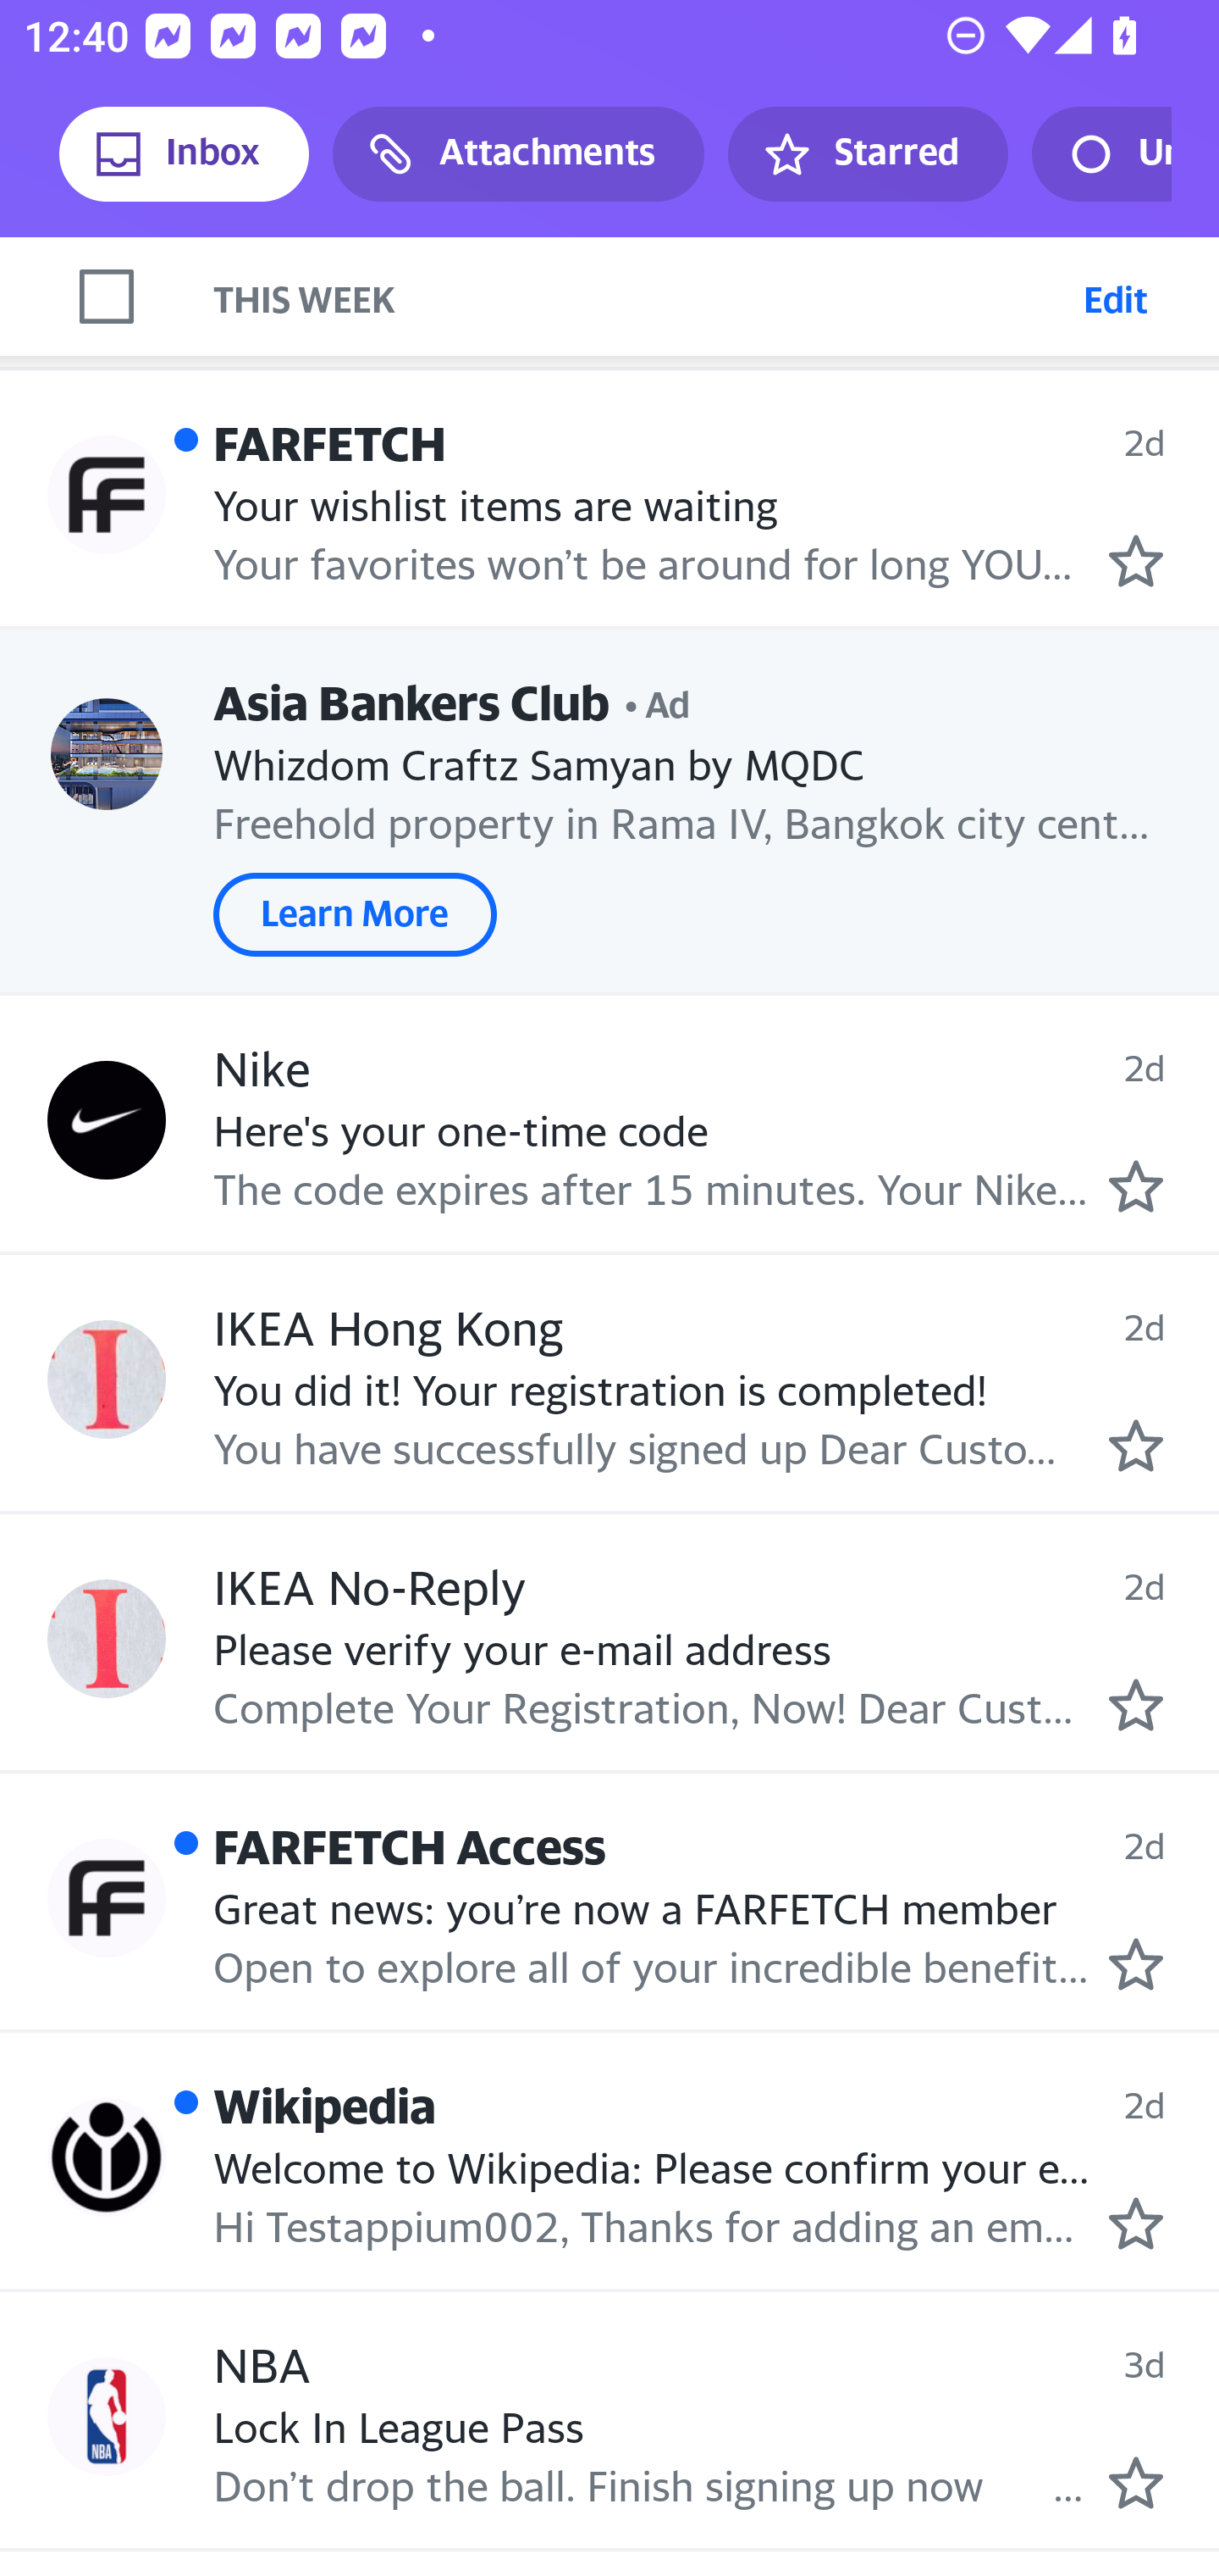 Image resolution: width=1219 pixels, height=2576 pixels. Describe the element at coordinates (1136, 560) in the screenshot. I see `Mark as starred.` at that location.